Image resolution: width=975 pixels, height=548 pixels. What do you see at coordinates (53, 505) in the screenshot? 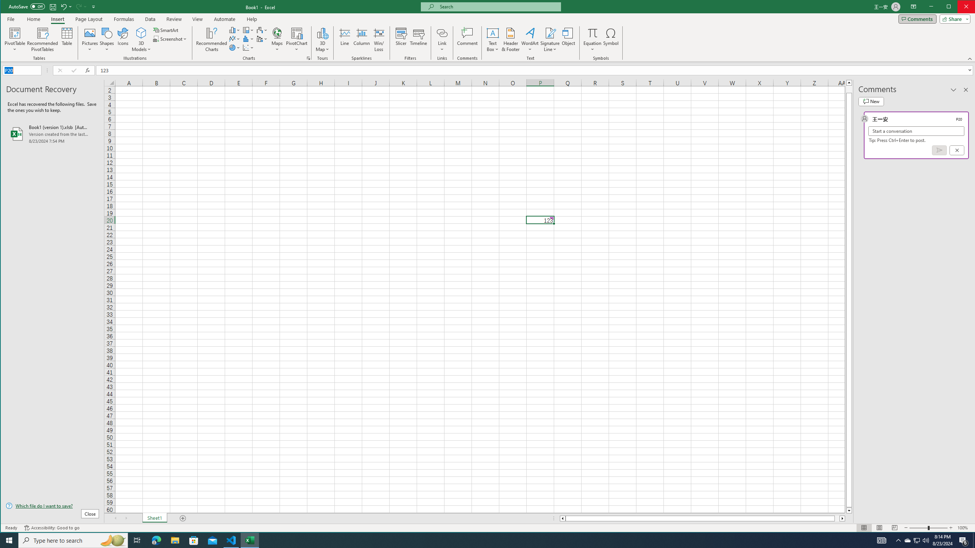
I see `Which file do I want to save?` at bounding box center [53, 505].